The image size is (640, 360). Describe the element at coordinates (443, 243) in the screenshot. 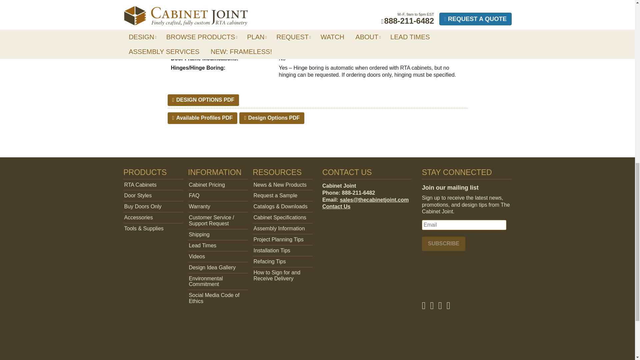

I see `Subscribe` at that location.